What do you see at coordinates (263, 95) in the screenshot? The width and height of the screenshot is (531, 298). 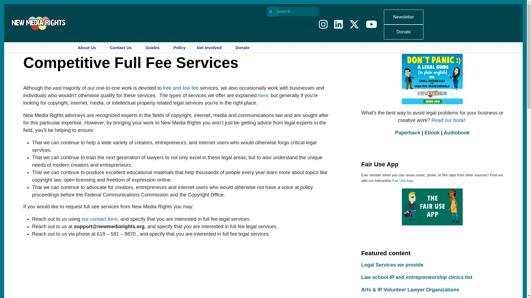 I see `here` at bounding box center [263, 95].